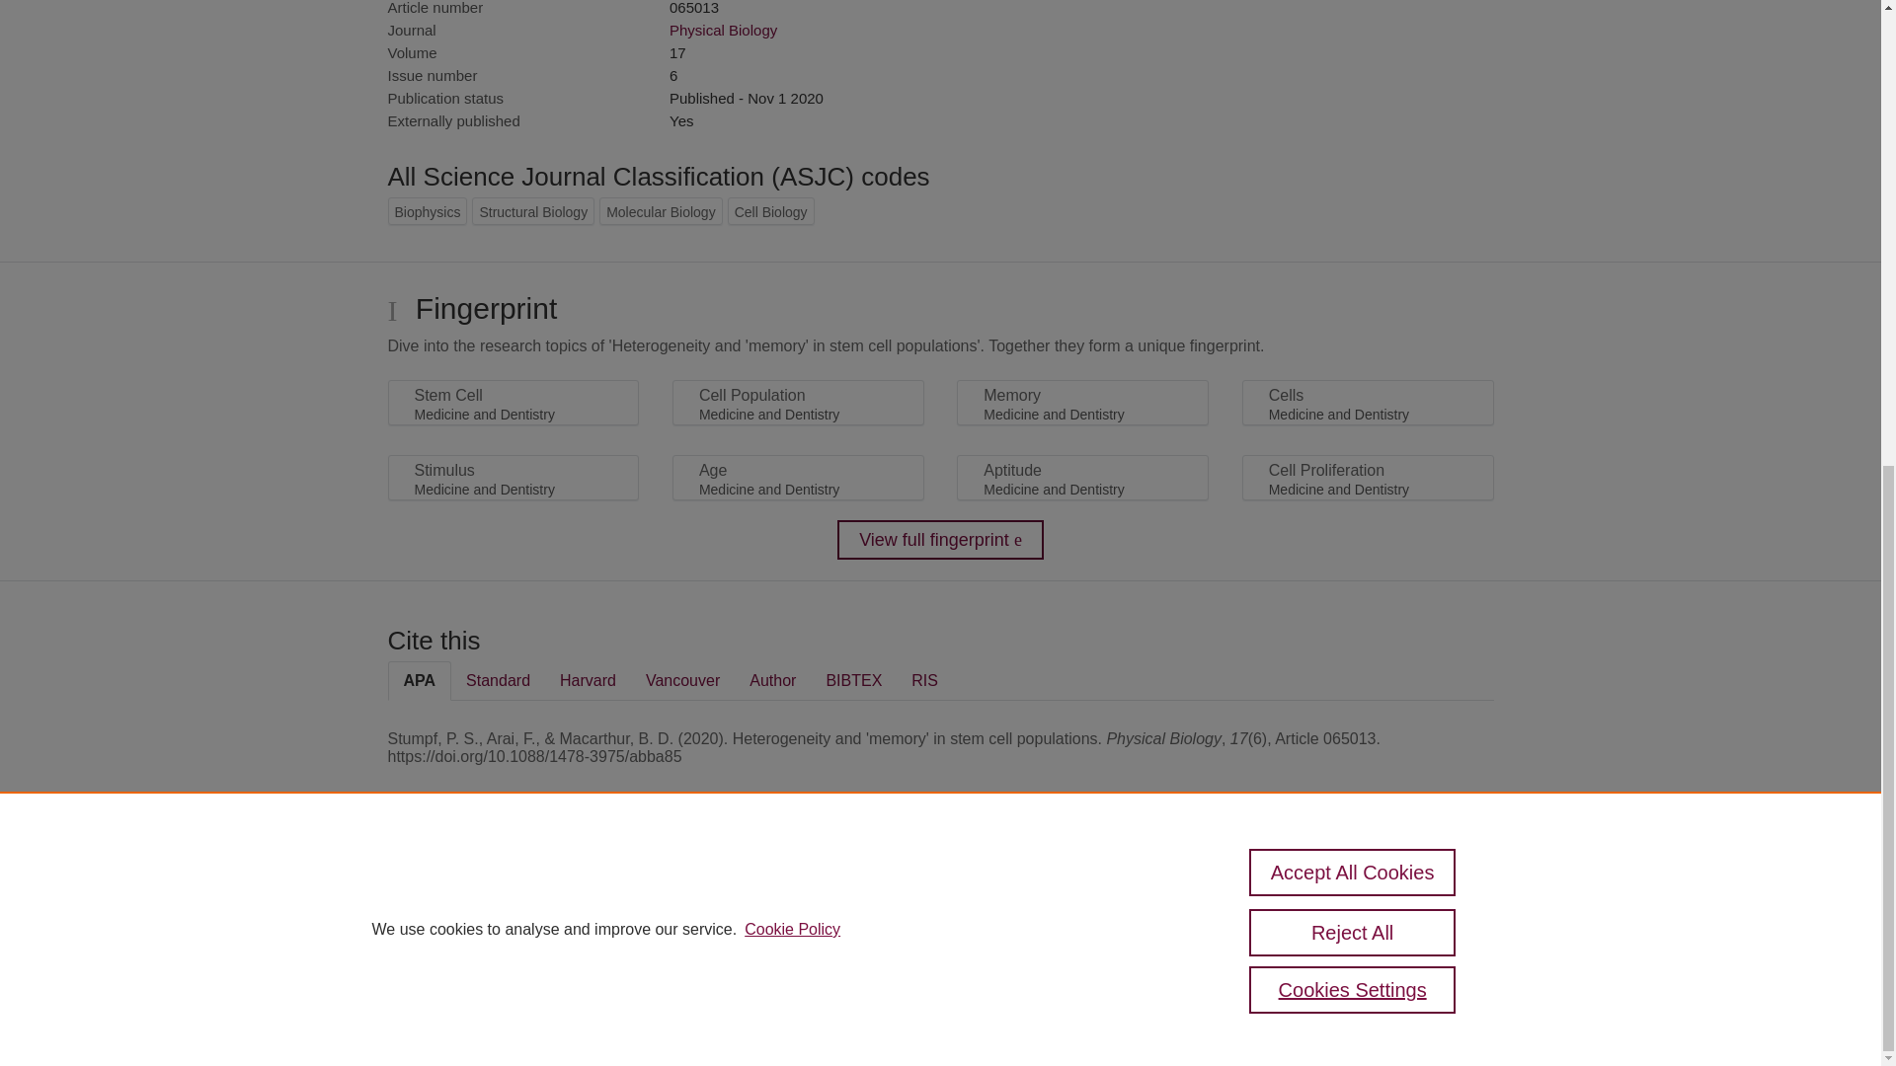  I want to click on Scopus, so click(513, 894).